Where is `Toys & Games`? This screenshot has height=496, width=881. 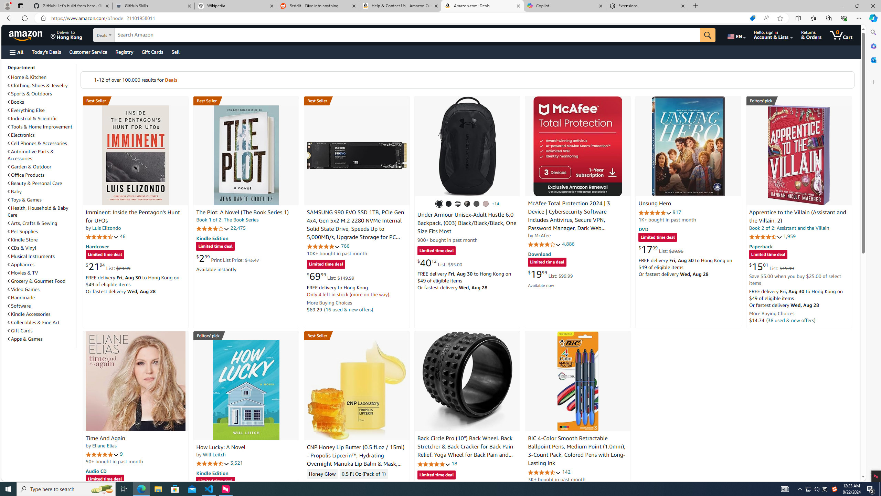
Toys & Games is located at coordinates (25, 200).